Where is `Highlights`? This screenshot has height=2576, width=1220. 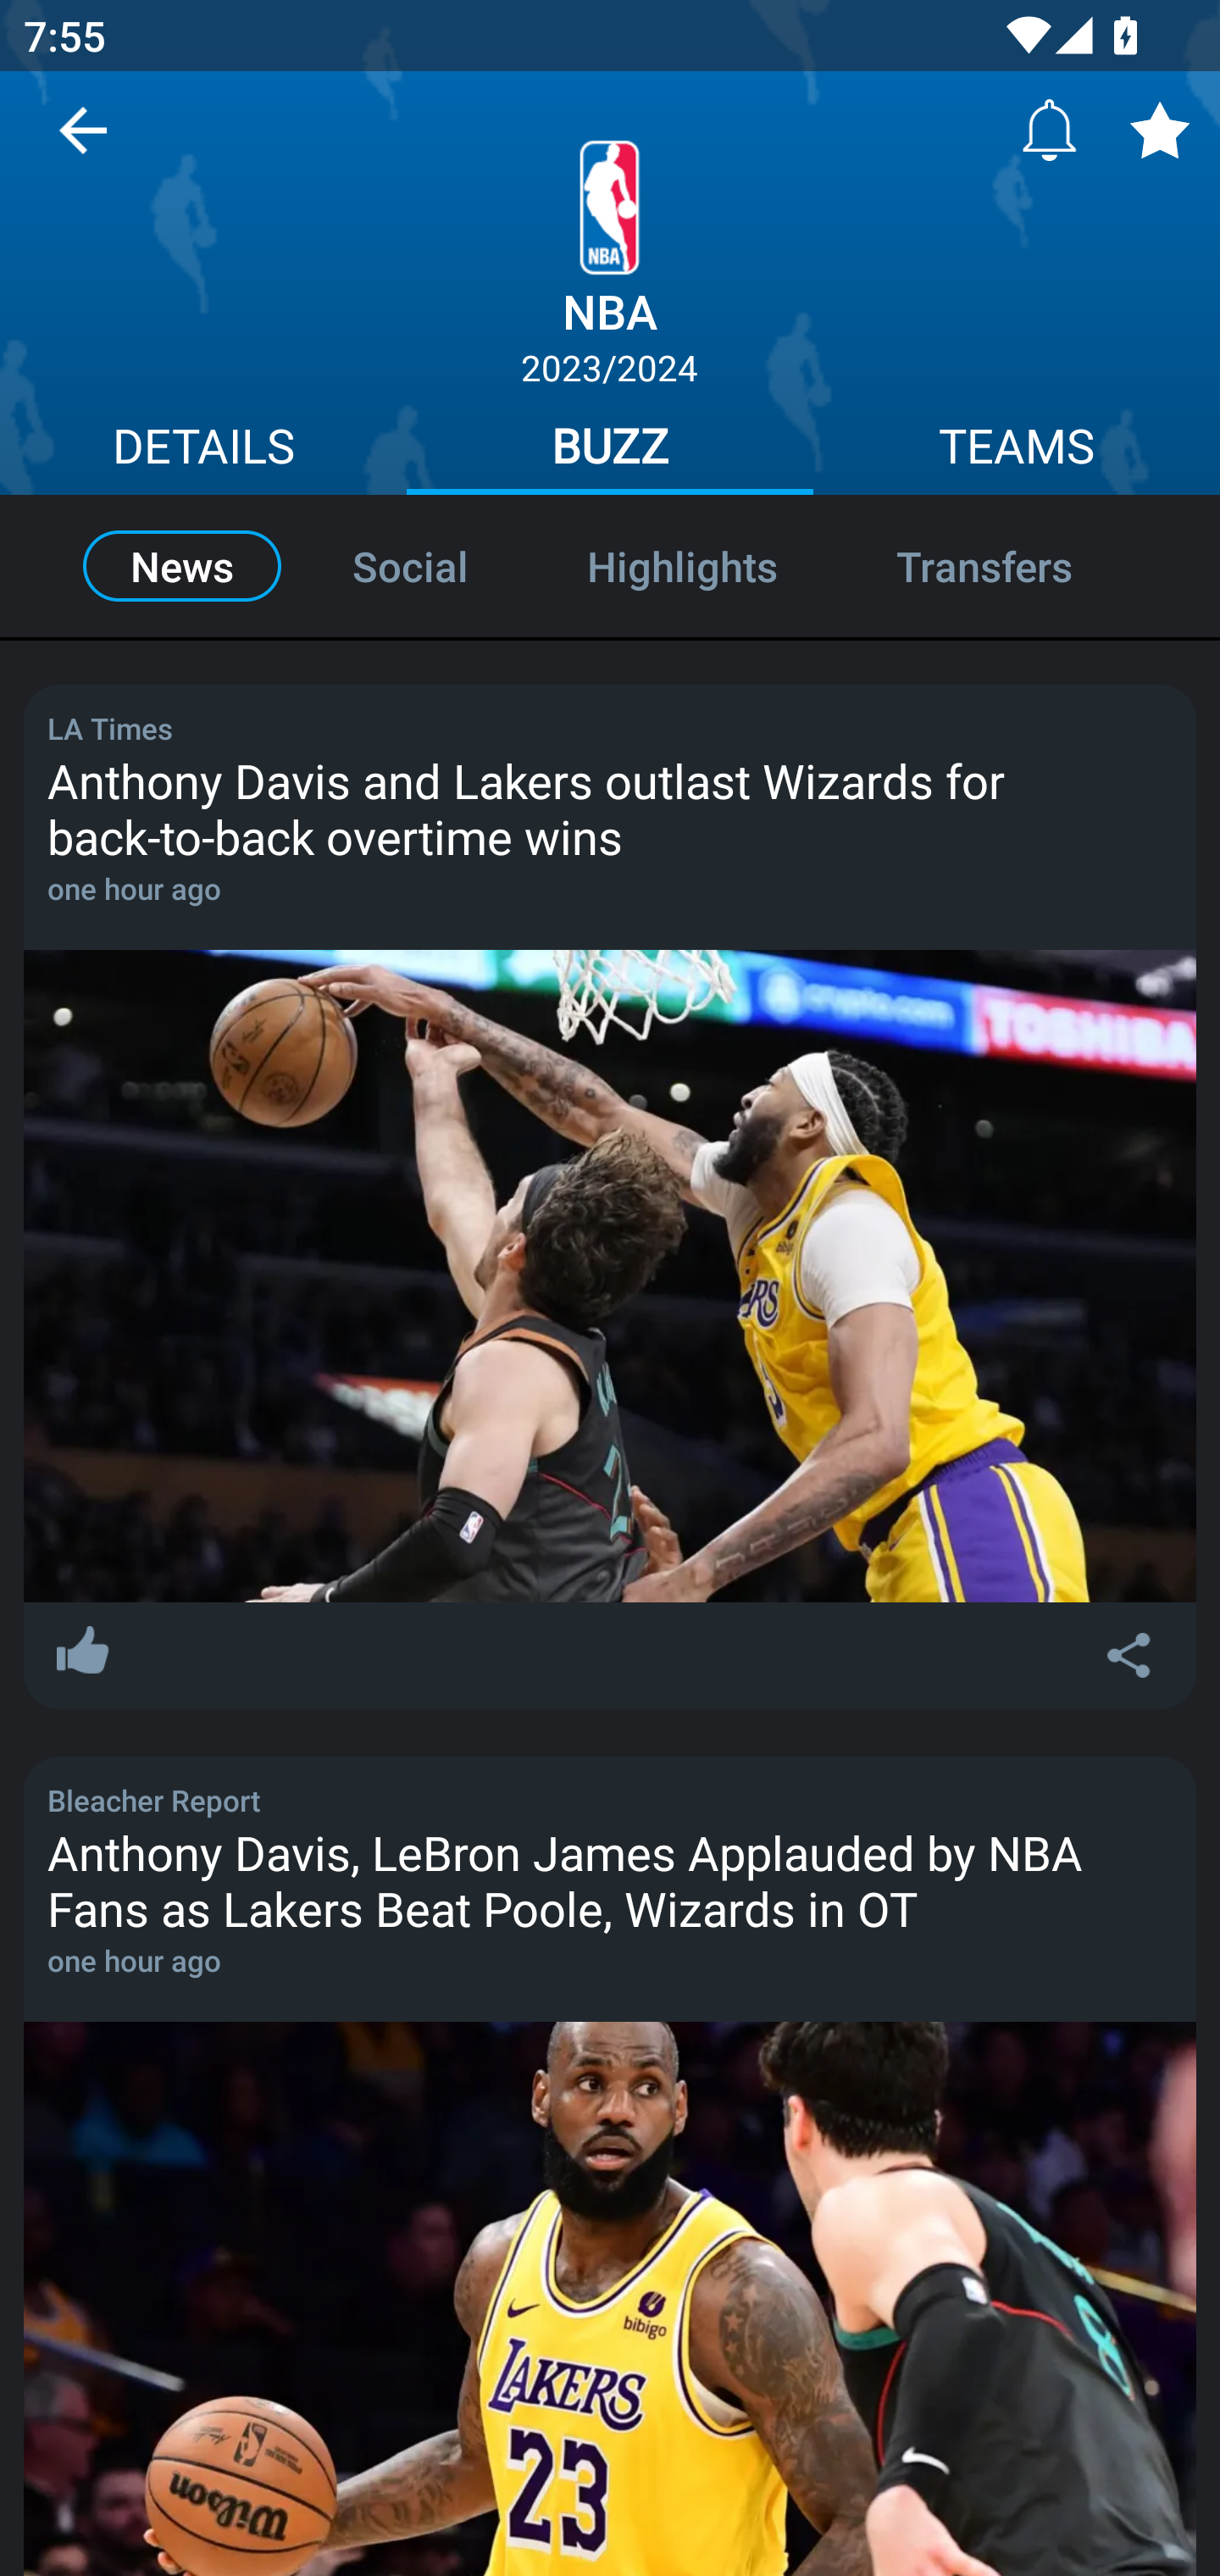
Highlights is located at coordinates (682, 564).